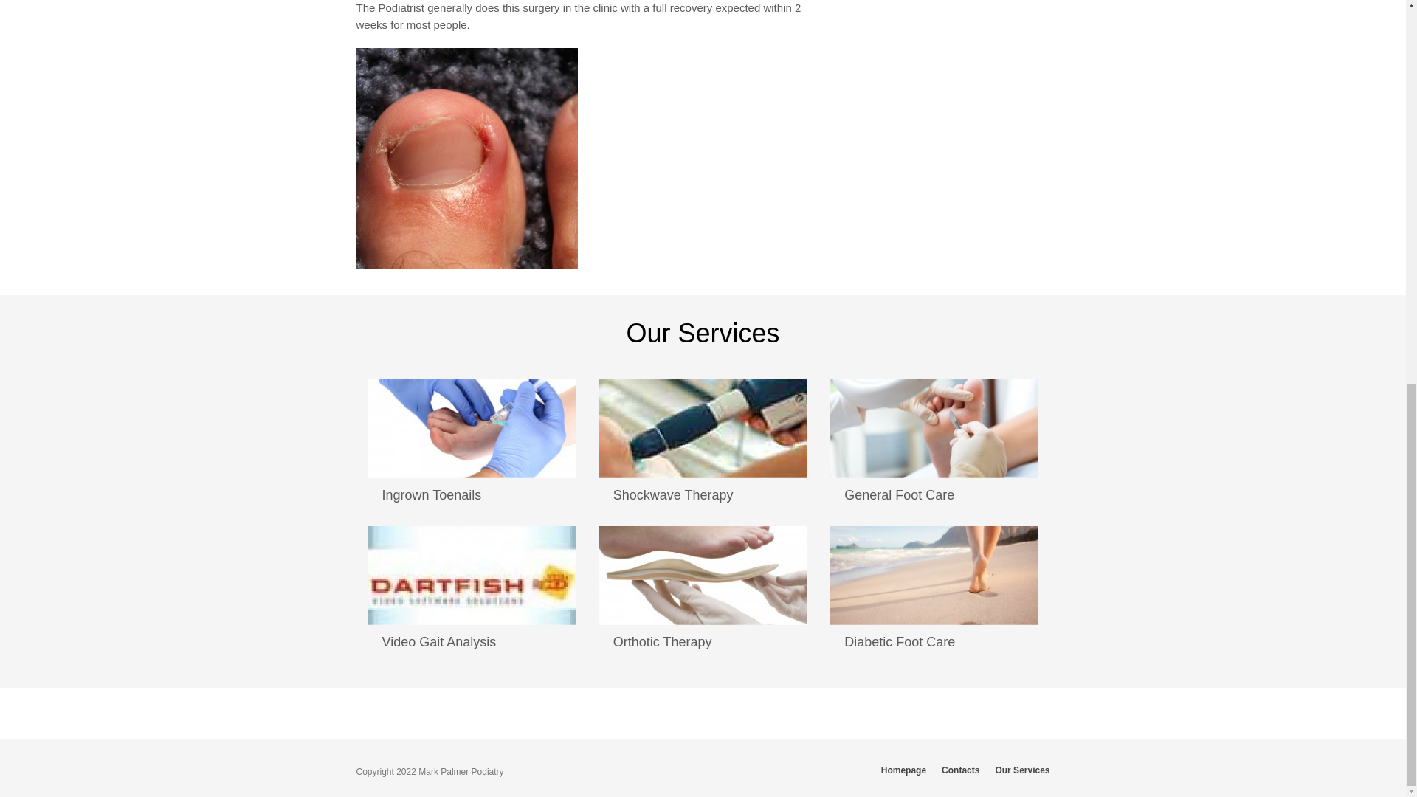  What do you see at coordinates (1021, 770) in the screenshot?
I see `Our Services` at bounding box center [1021, 770].